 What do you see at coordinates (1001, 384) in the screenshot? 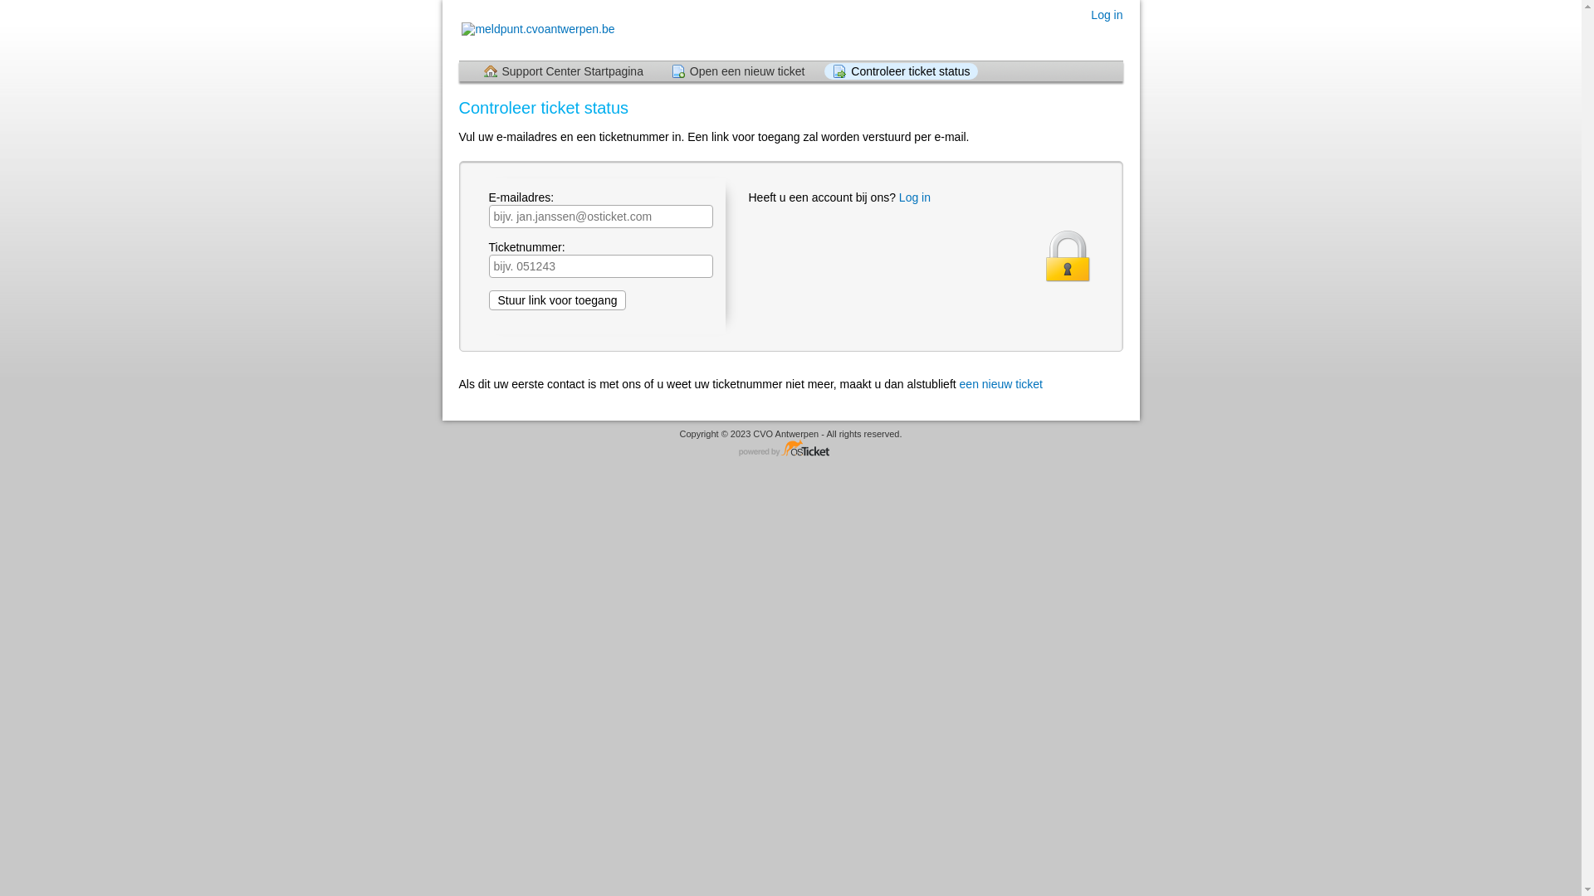
I see `een nieuw ticket` at bounding box center [1001, 384].